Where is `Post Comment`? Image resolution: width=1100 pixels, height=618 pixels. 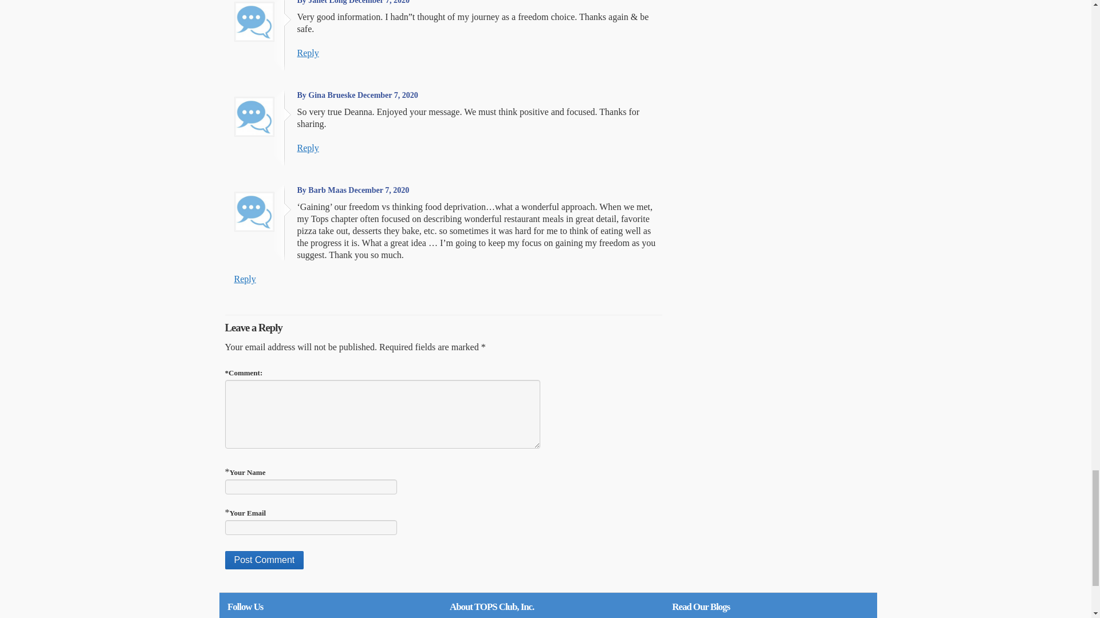
Post Comment is located at coordinates (264, 560).